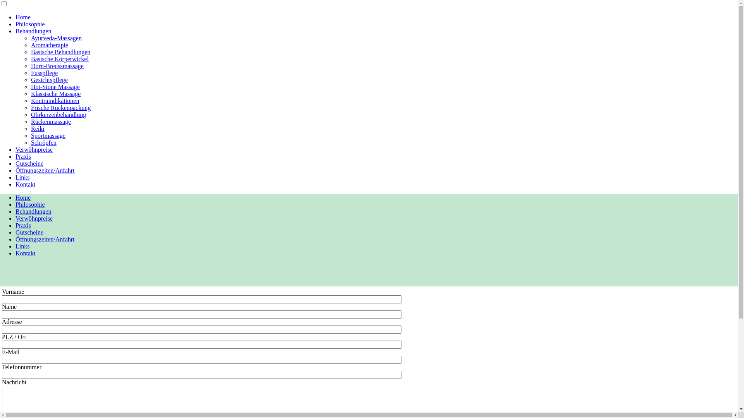 The height and width of the screenshot is (418, 744). Describe the element at coordinates (23, 156) in the screenshot. I see `Praxis` at that location.